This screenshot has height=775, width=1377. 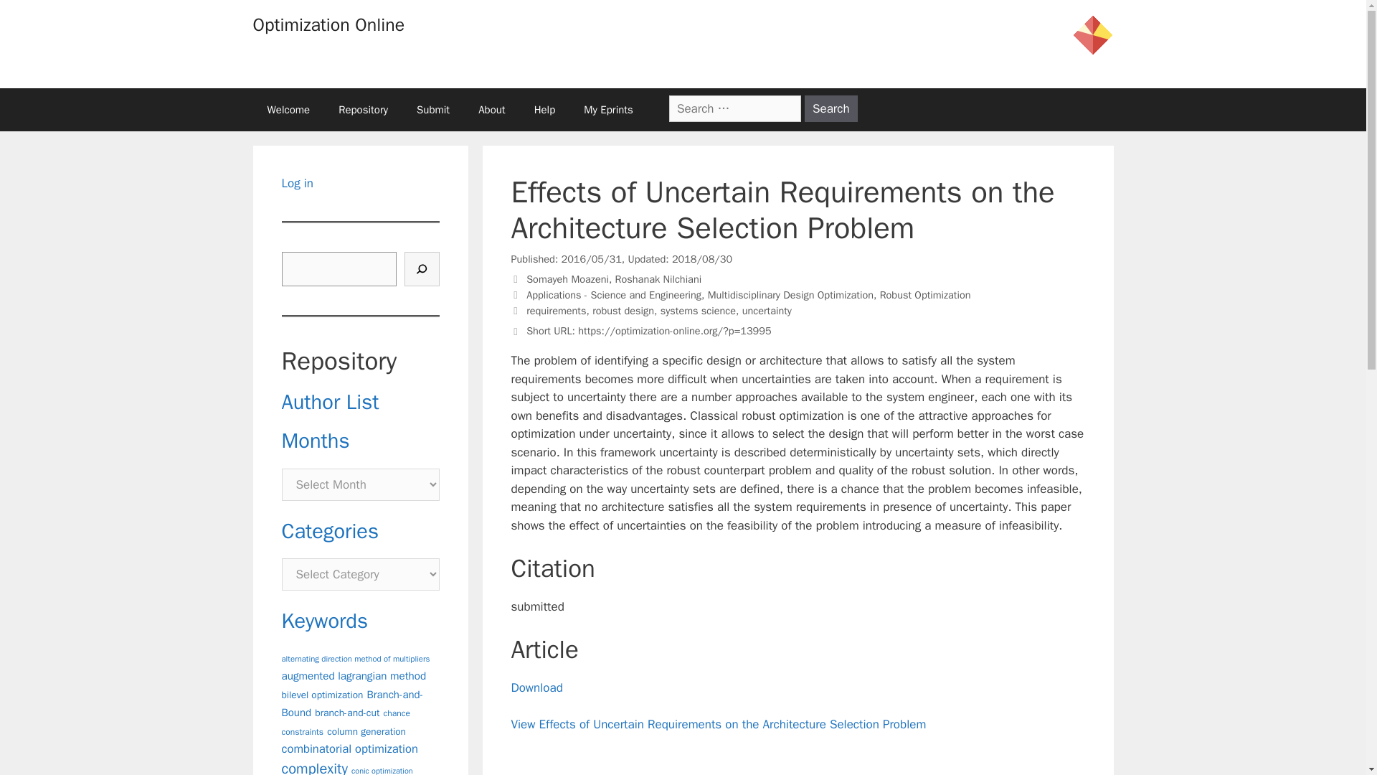 I want to click on conic optimization, so click(x=382, y=771).